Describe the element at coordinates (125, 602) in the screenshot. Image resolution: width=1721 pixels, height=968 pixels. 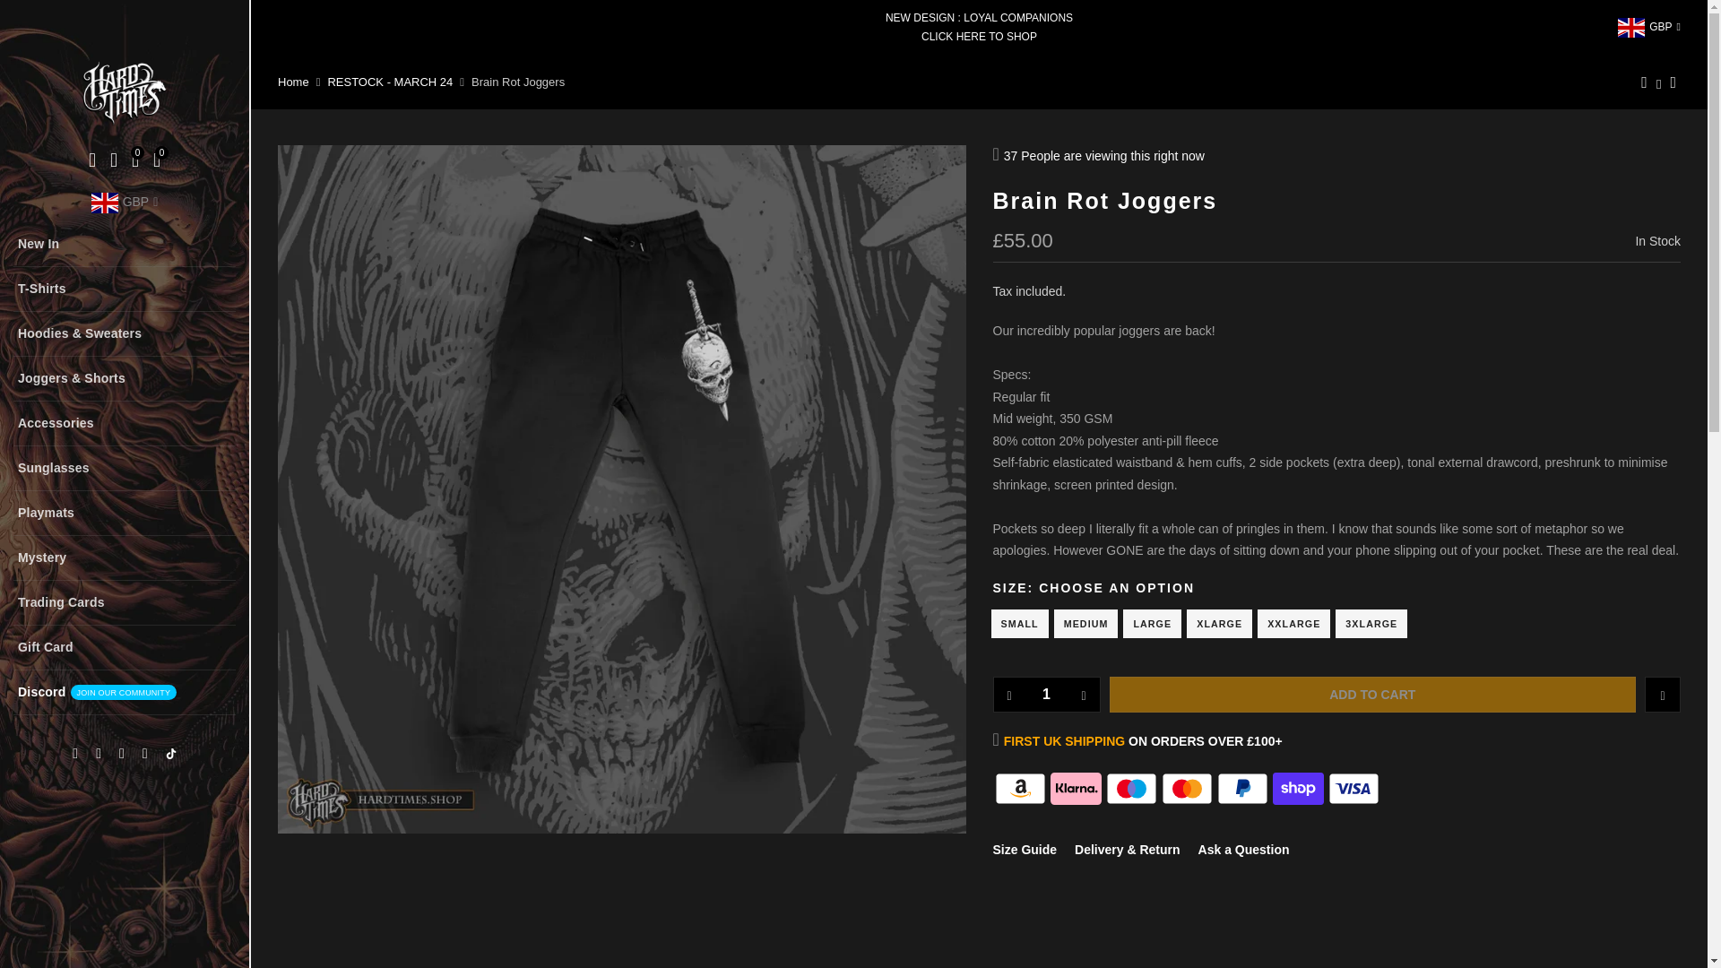
I see `Trading Cards` at that location.